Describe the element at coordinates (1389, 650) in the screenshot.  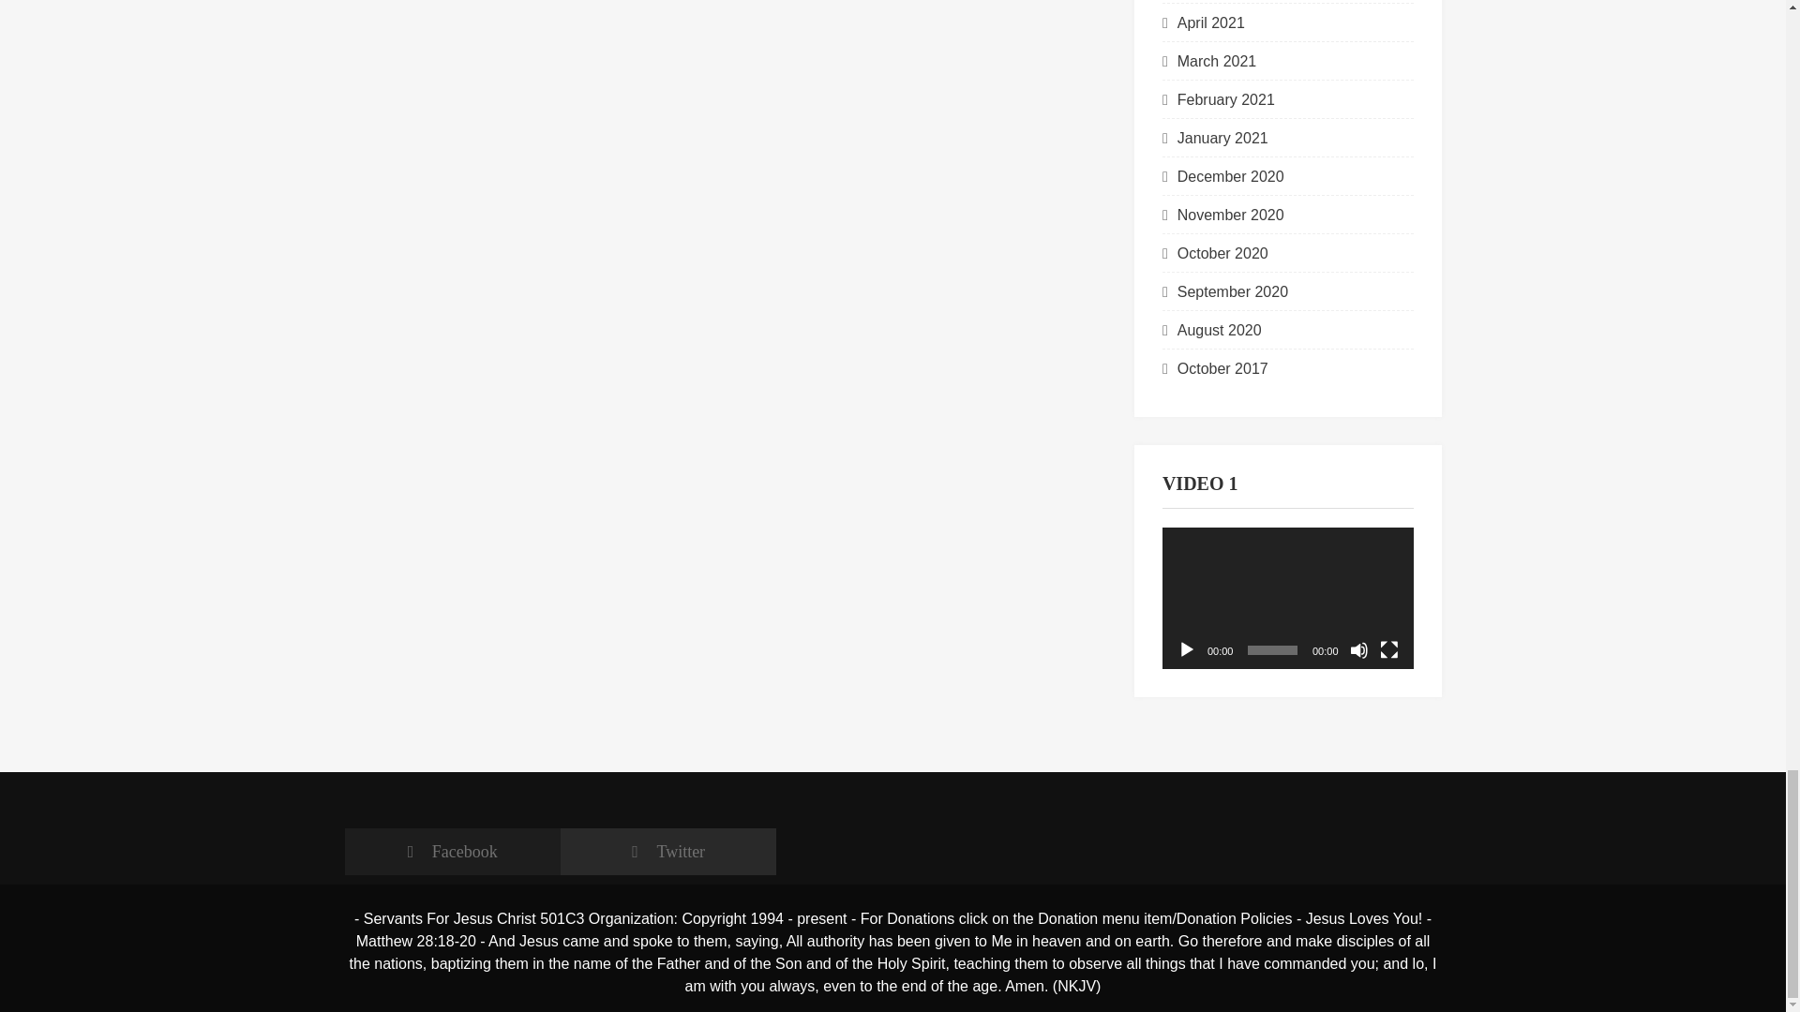
I see `Fullscreen` at that location.